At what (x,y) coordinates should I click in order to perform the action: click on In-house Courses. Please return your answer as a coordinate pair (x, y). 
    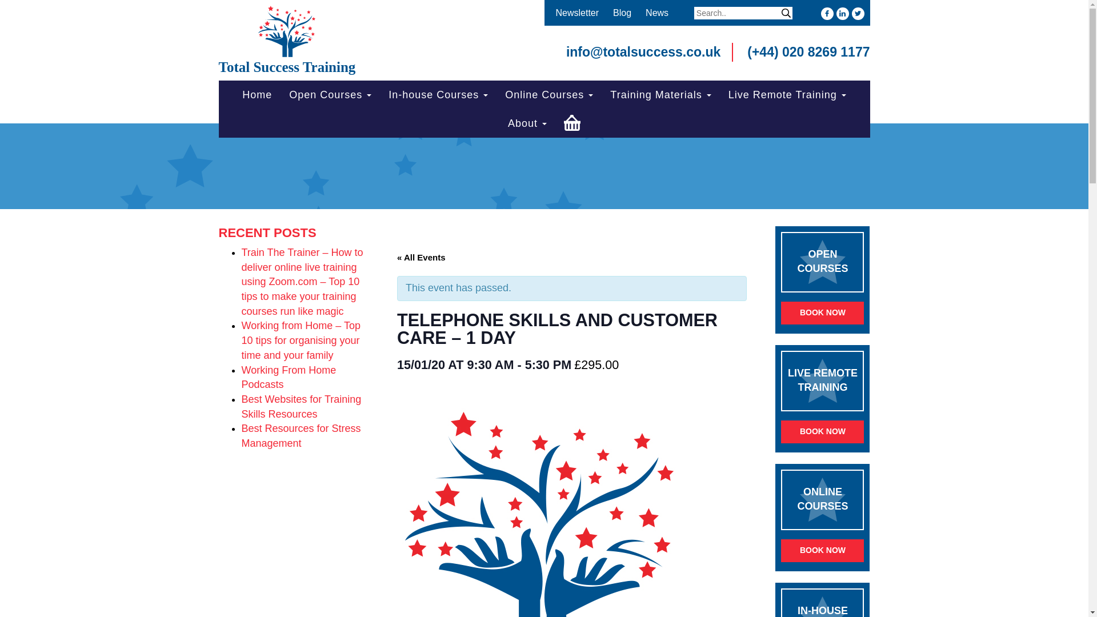
    Looking at the image, I should click on (438, 95).